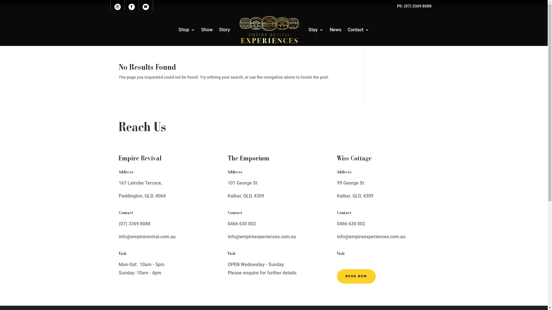  What do you see at coordinates (132, 7) in the screenshot?
I see `Follow on Facebook` at bounding box center [132, 7].